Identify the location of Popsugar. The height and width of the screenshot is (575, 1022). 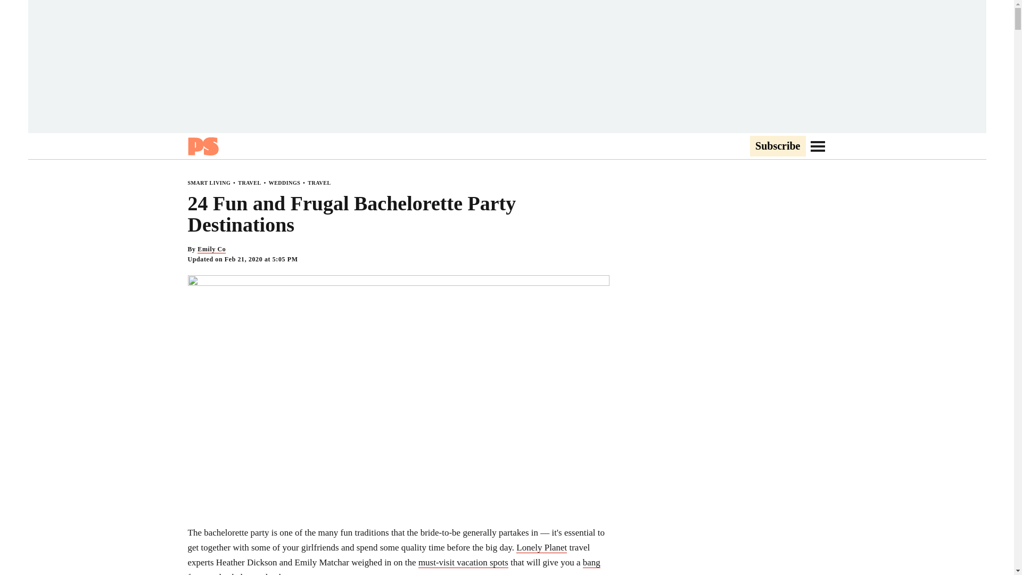
(202, 146).